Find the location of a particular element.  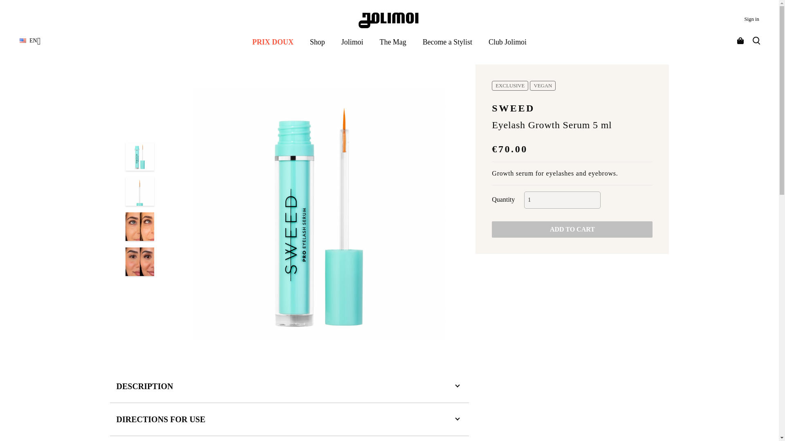

Eyelash Growth Serum 5 ml - Sweed is located at coordinates (140, 192).